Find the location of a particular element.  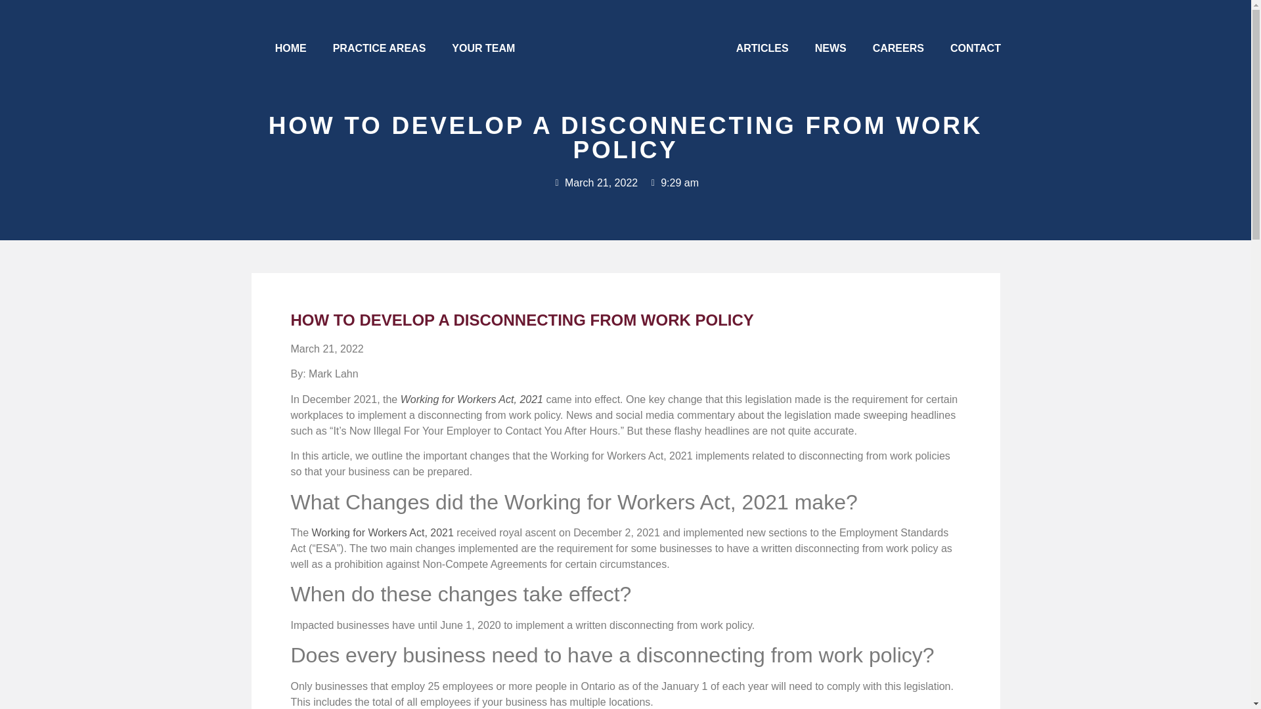

PRACTICE AREAS is located at coordinates (380, 49).